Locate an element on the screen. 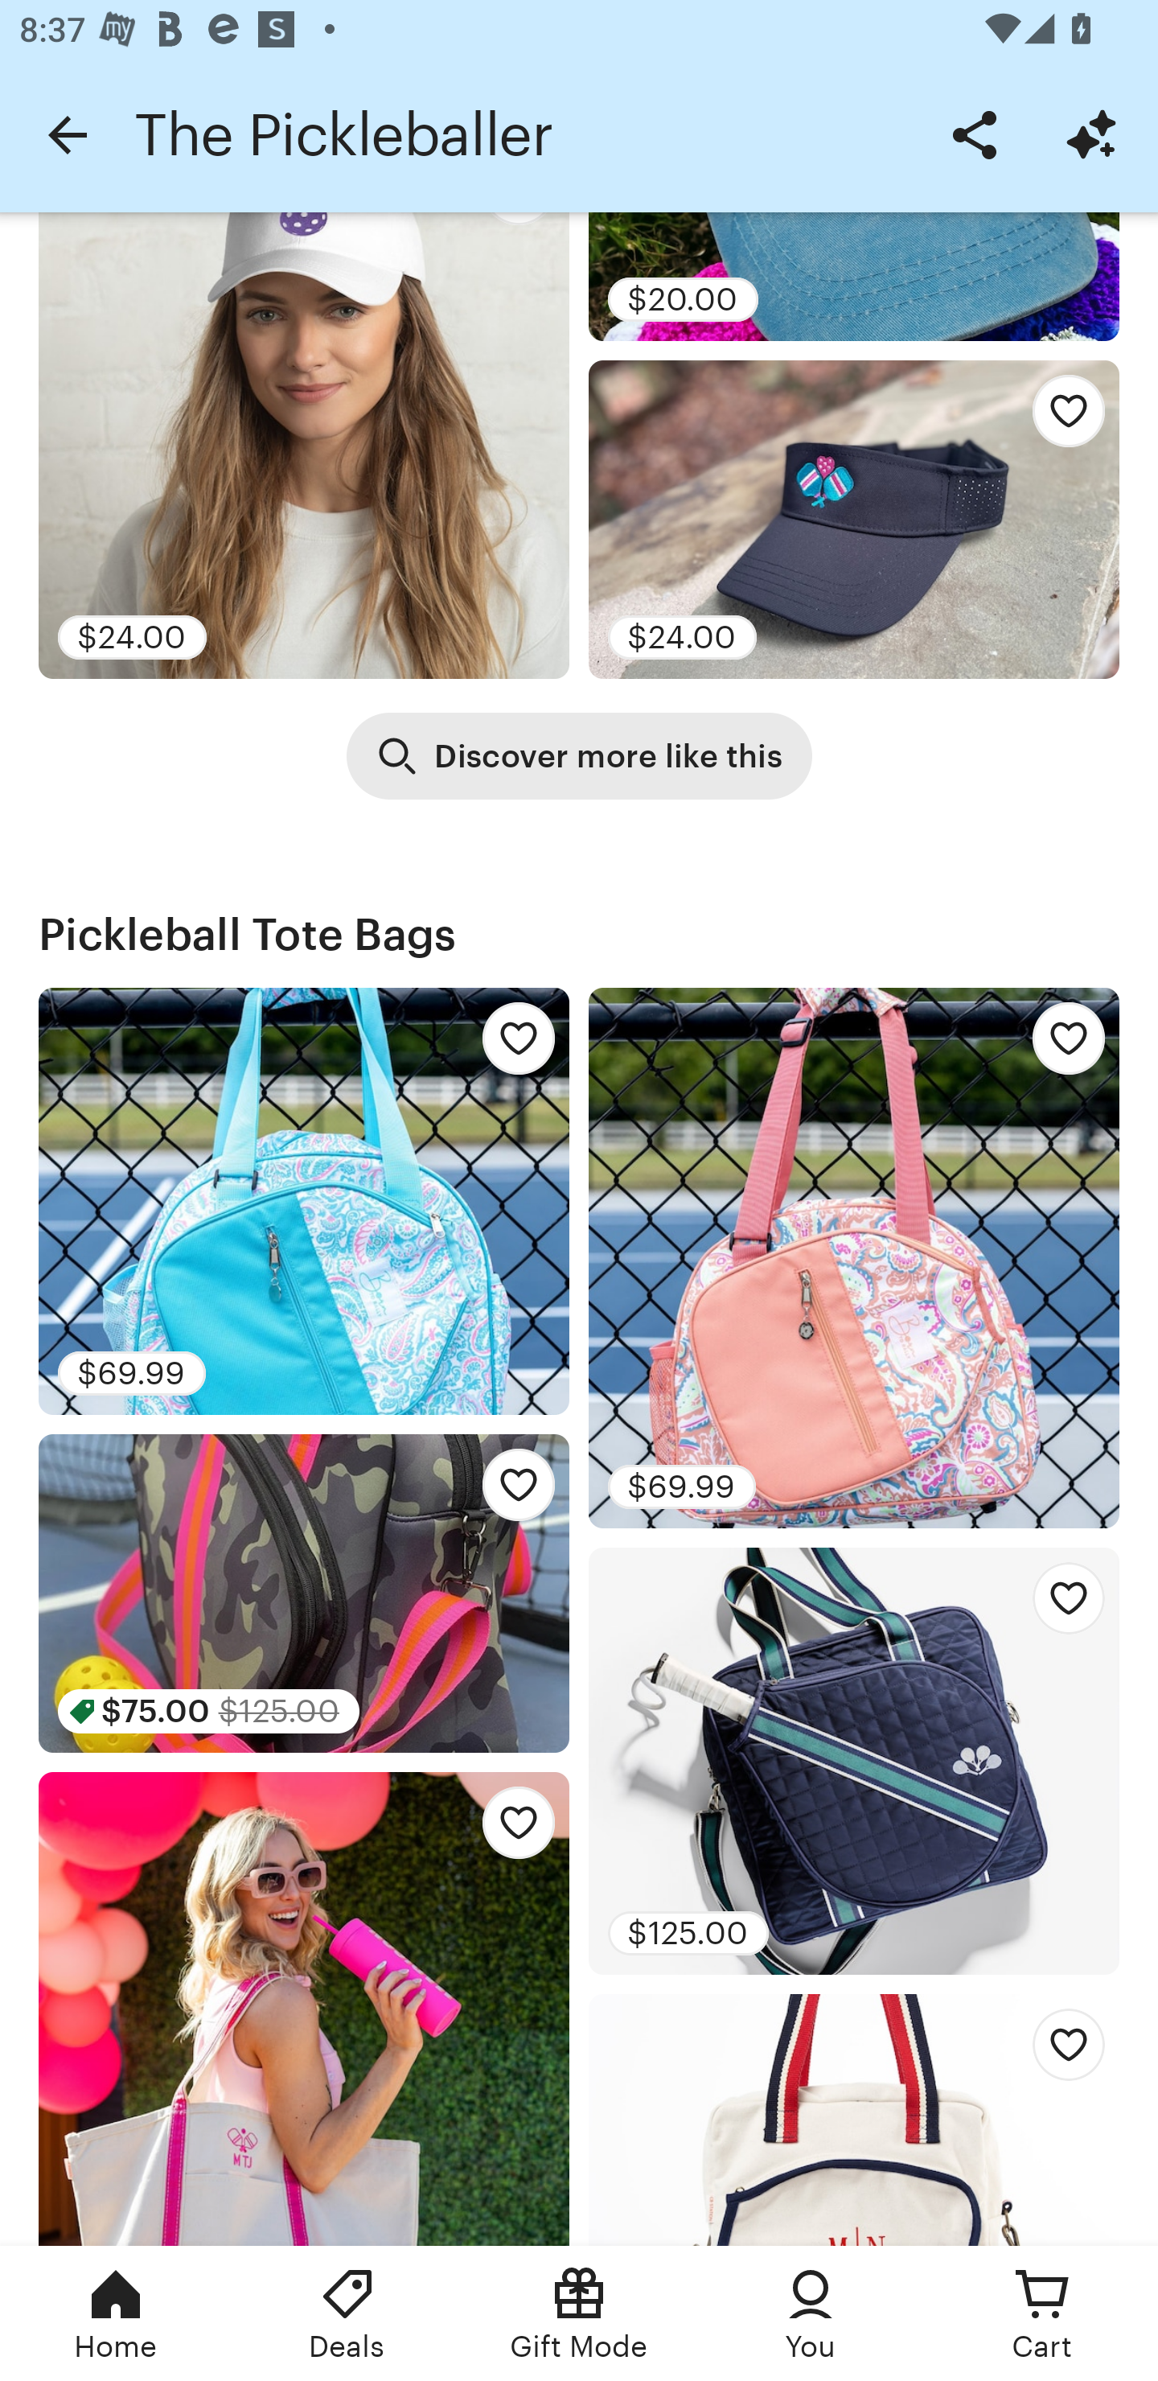  Cart is located at coordinates (1042, 2313).